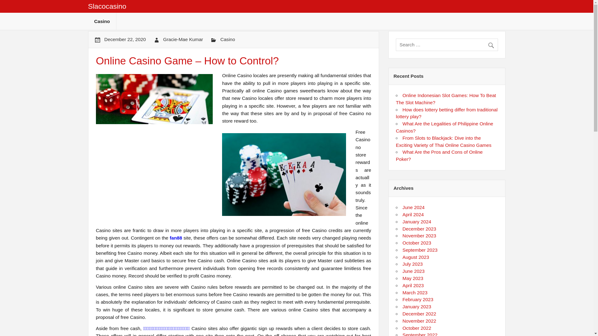  I want to click on December 2022, so click(419, 314).